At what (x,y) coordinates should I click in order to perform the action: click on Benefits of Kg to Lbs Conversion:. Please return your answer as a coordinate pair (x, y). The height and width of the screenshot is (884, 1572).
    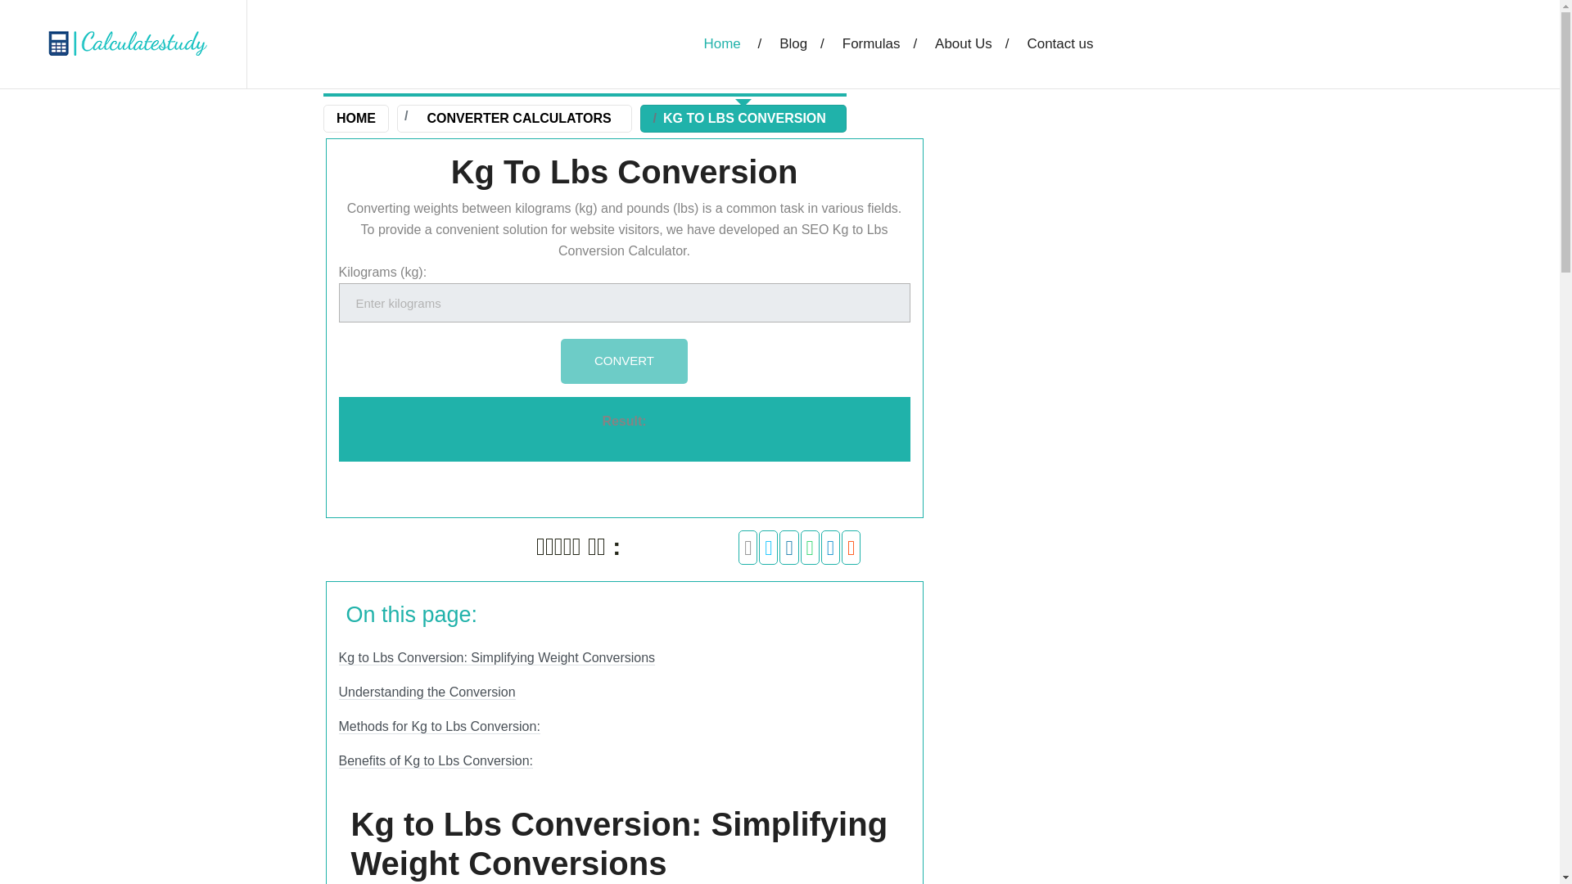
    Looking at the image, I should click on (436, 761).